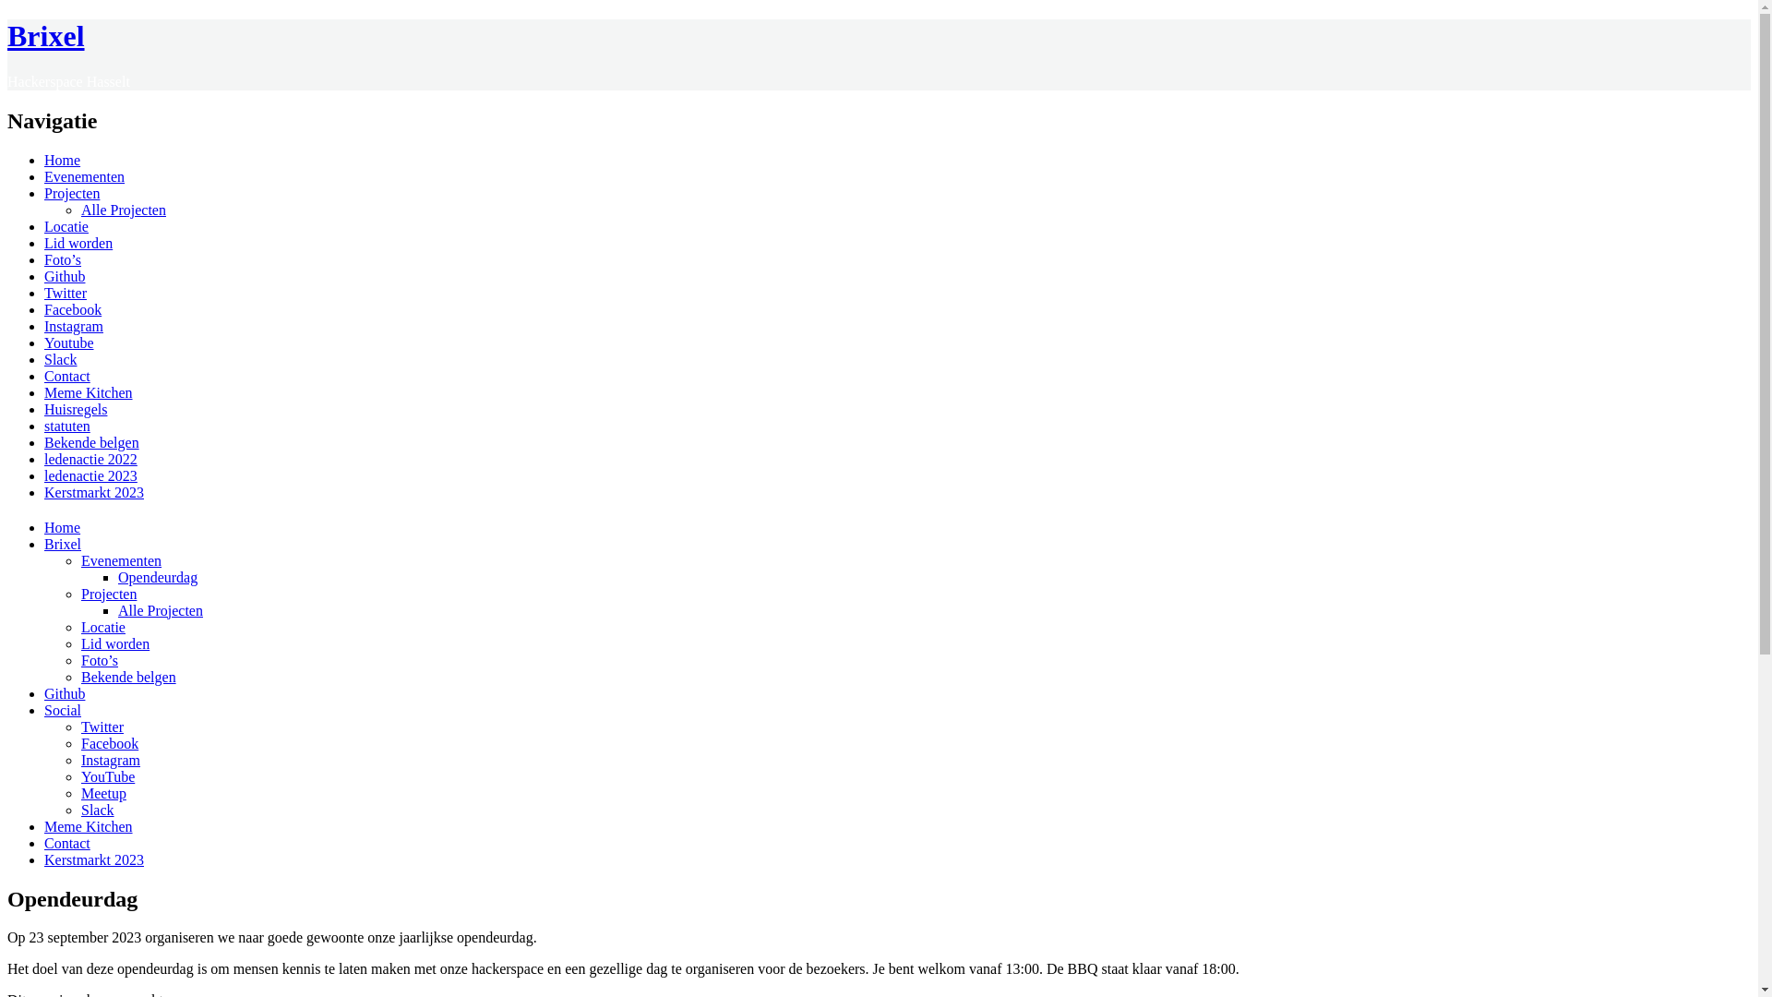 This screenshot has width=1772, height=997. What do you see at coordinates (67, 843) in the screenshot?
I see `Contact` at bounding box center [67, 843].